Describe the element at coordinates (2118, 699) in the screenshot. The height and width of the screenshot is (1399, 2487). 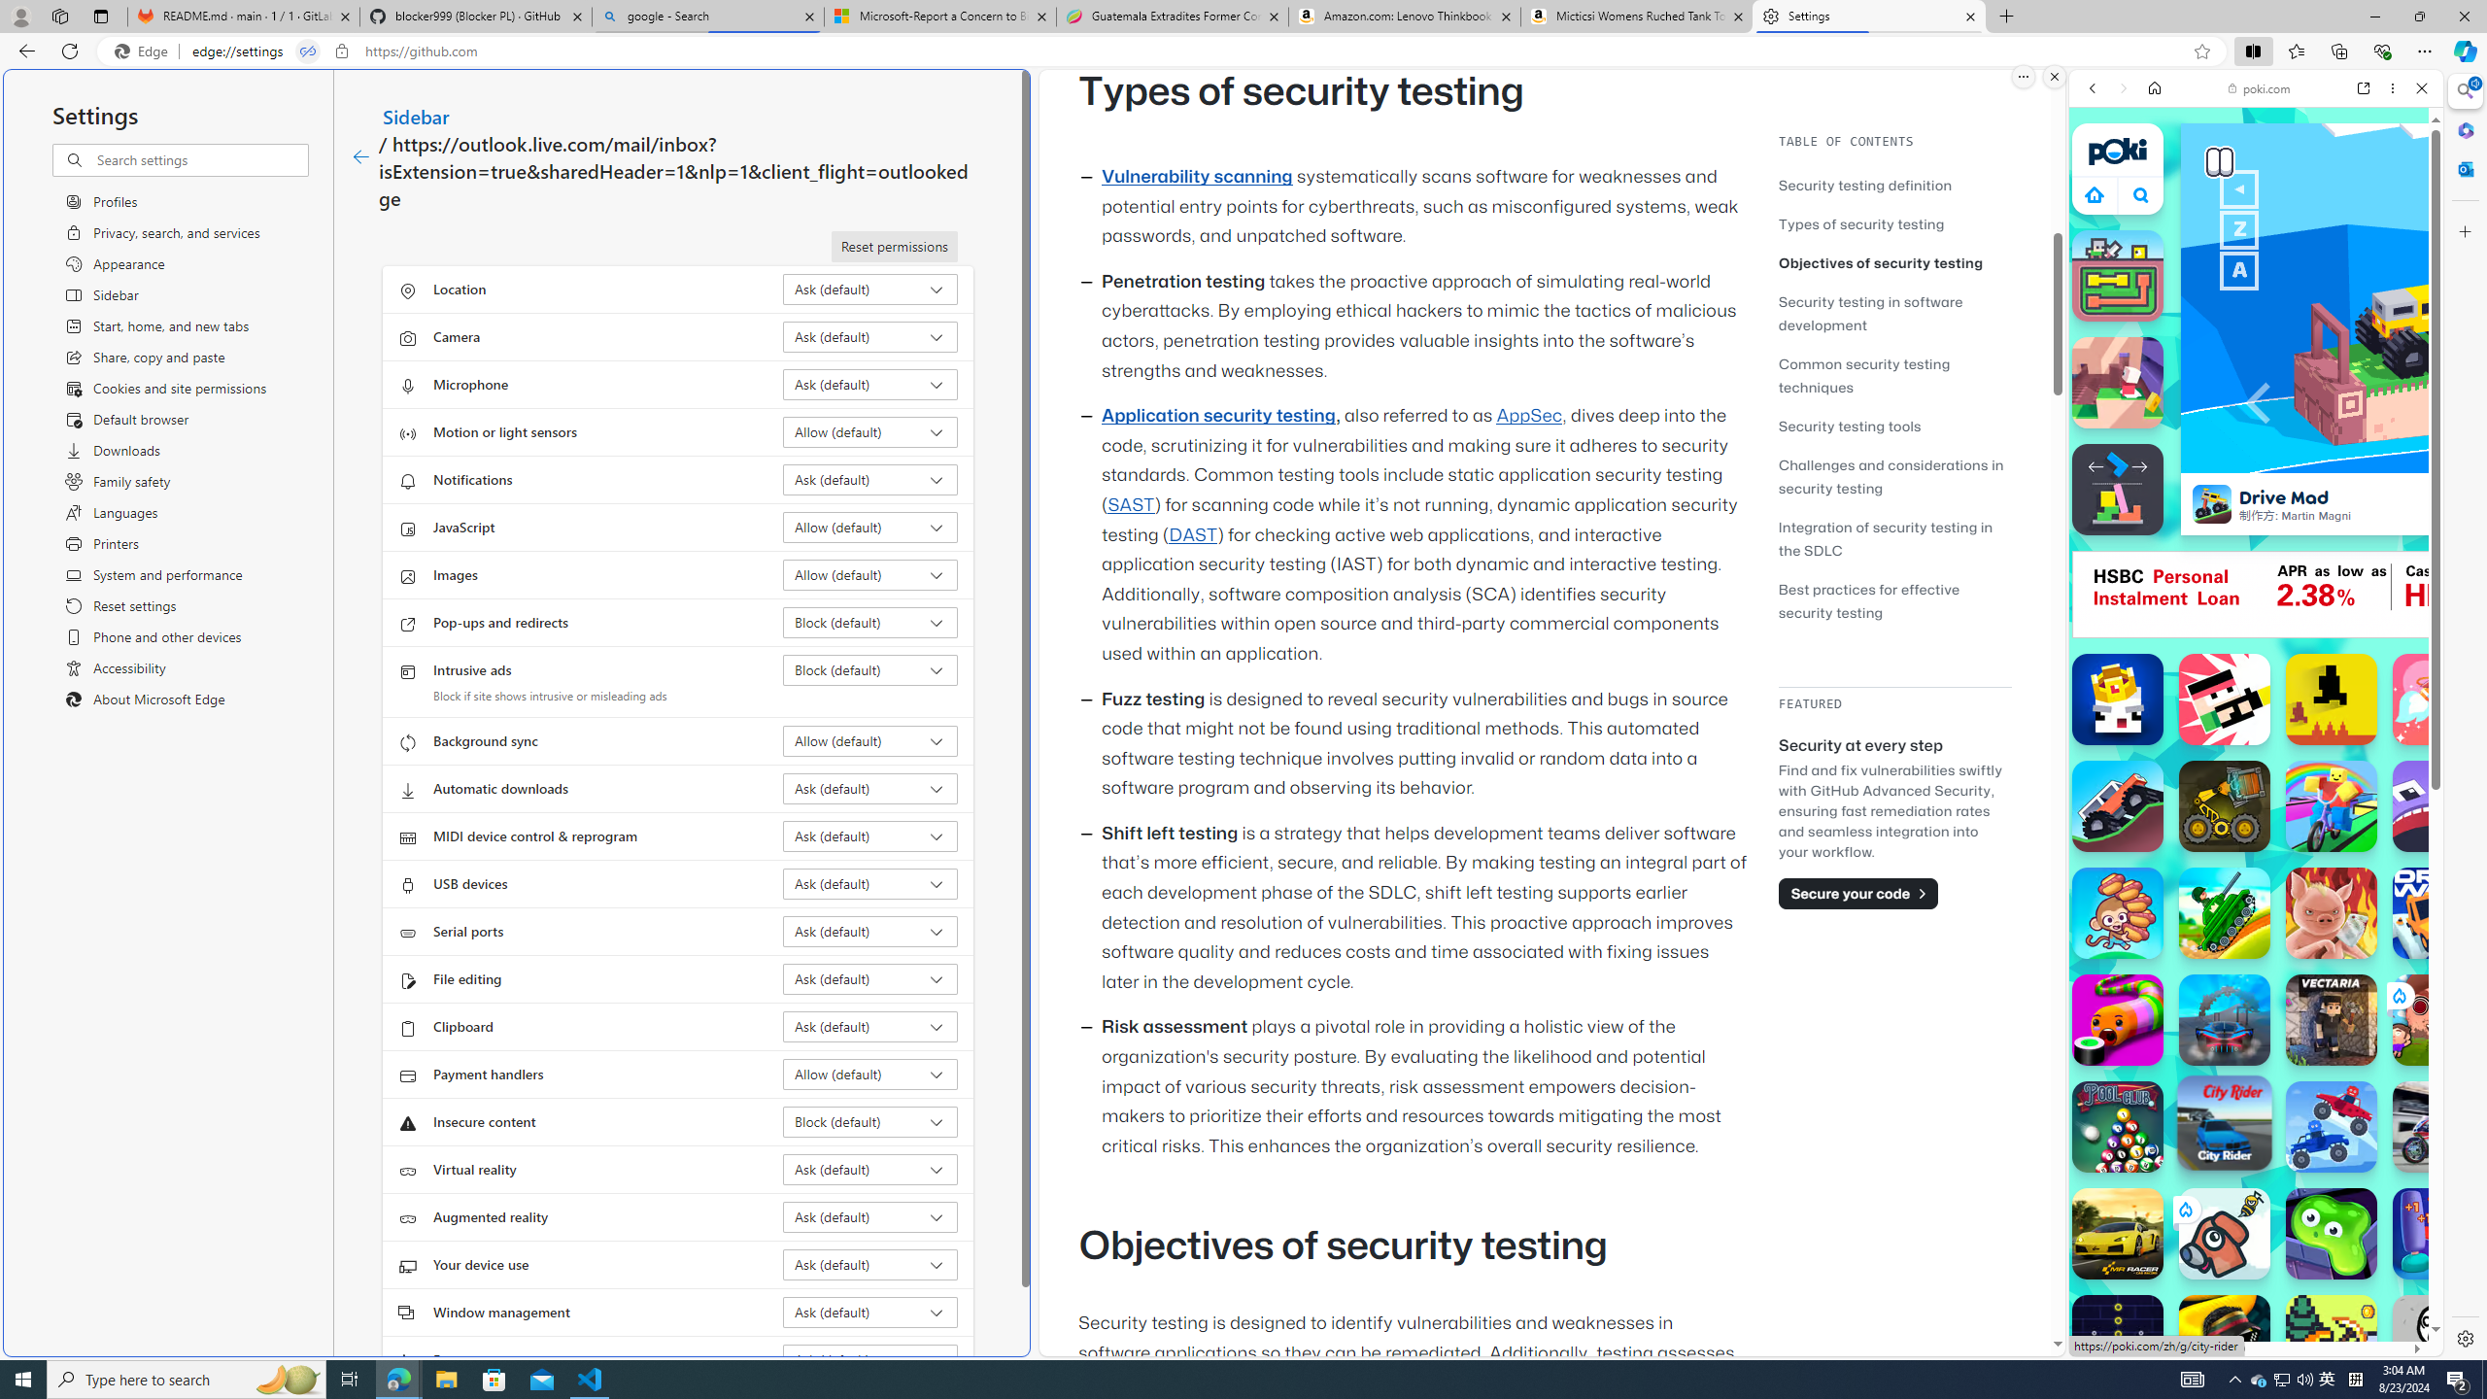
I see `Speed King` at that location.